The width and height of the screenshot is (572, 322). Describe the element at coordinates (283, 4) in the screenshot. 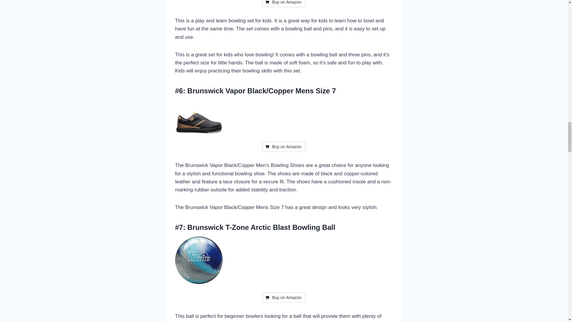

I see `Buy on Amazon` at that location.